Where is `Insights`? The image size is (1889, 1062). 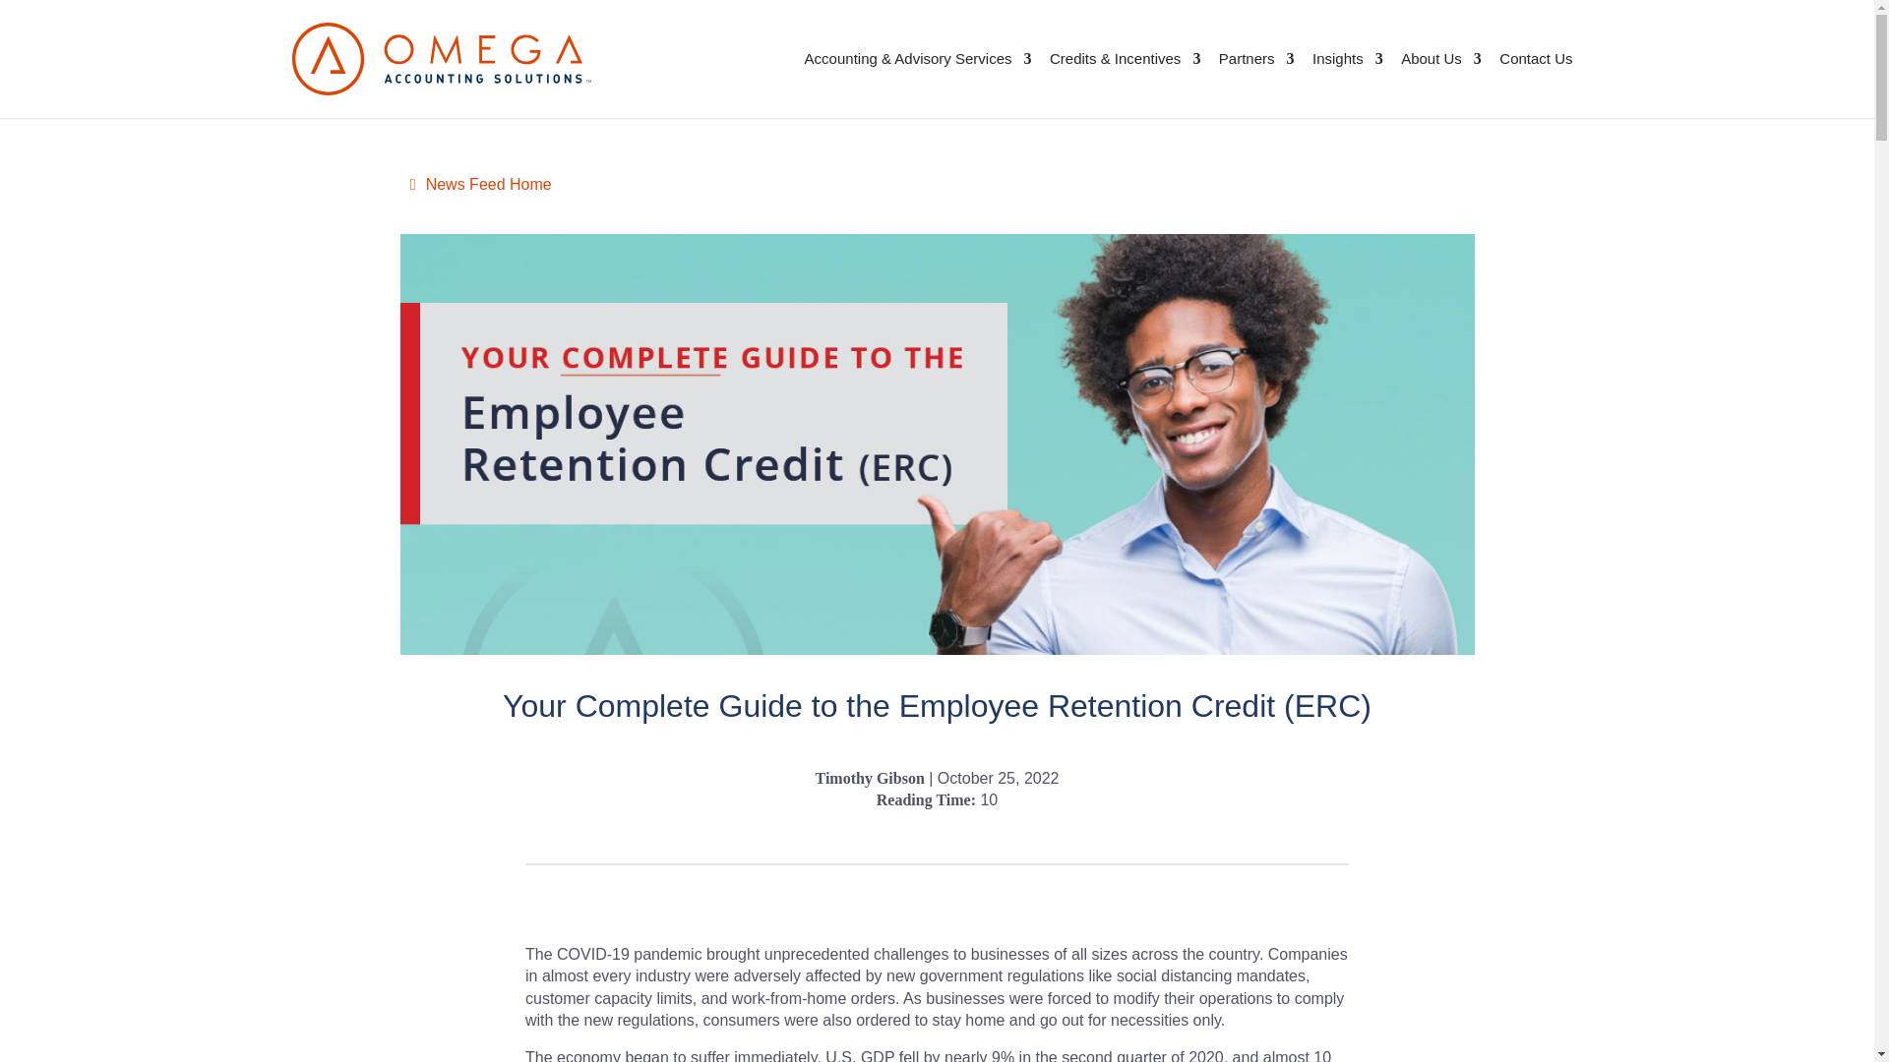
Insights is located at coordinates (1348, 85).